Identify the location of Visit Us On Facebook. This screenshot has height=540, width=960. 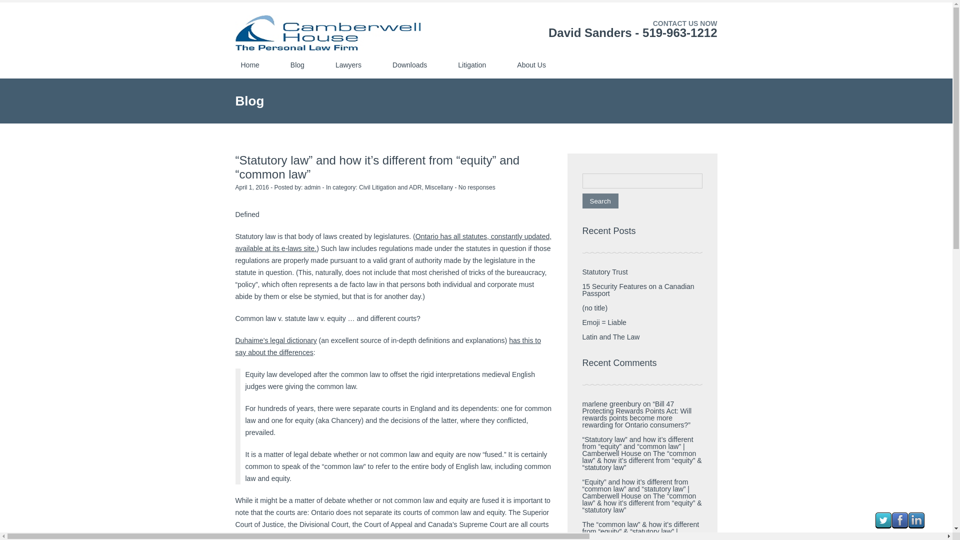
(900, 526).